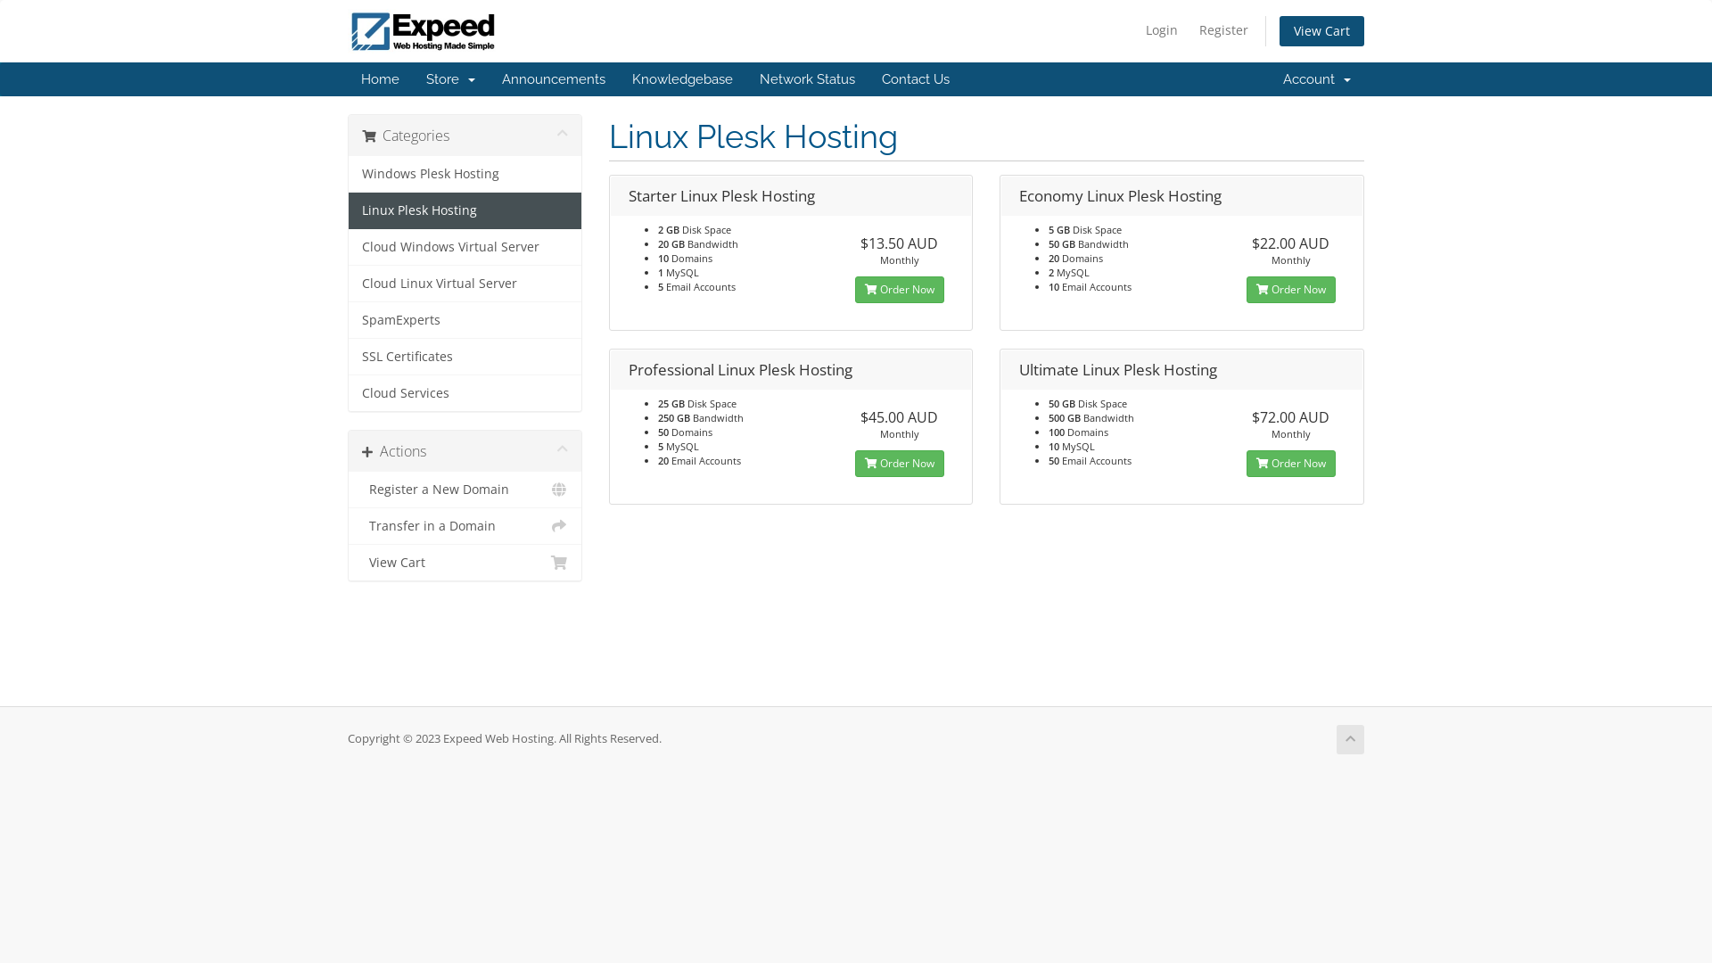 The image size is (1712, 963). Describe the element at coordinates (465, 526) in the screenshot. I see `  Transfer in a Domain` at that location.